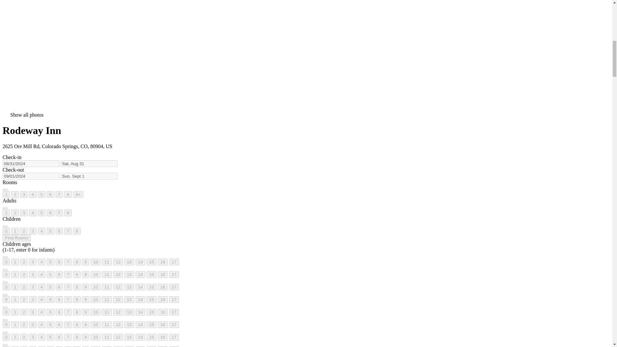 Image resolution: width=617 pixels, height=347 pixels. Describe the element at coordinates (67, 213) in the screenshot. I see `8` at that location.